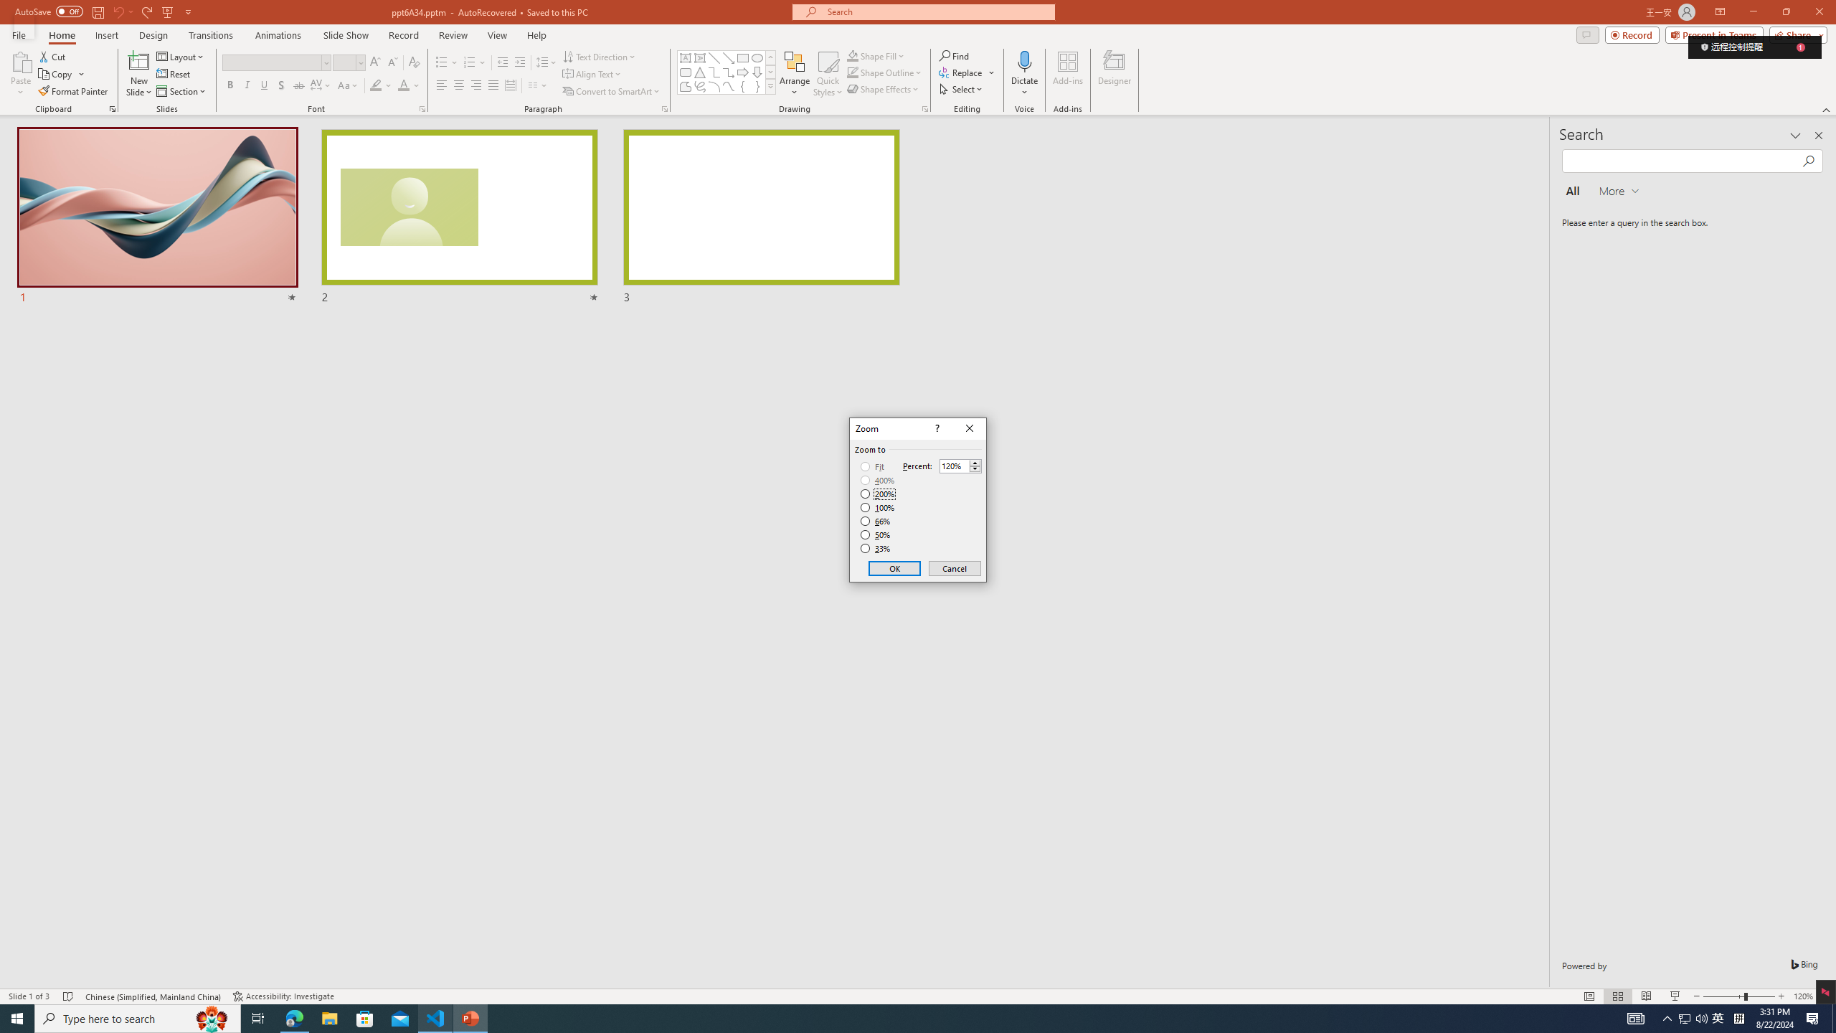  Describe the element at coordinates (876, 521) in the screenshot. I see `66%` at that location.